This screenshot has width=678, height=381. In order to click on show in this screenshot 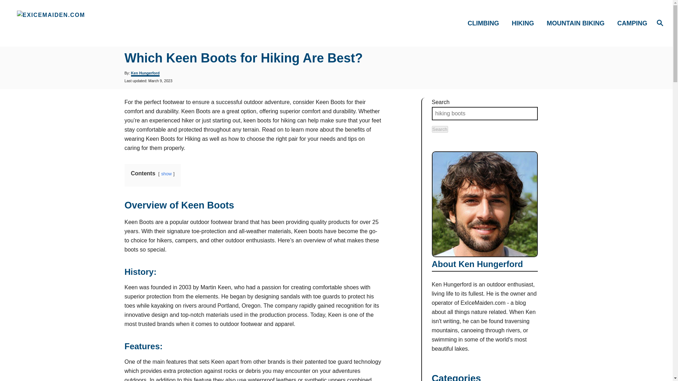, I will do `click(166, 174)`.